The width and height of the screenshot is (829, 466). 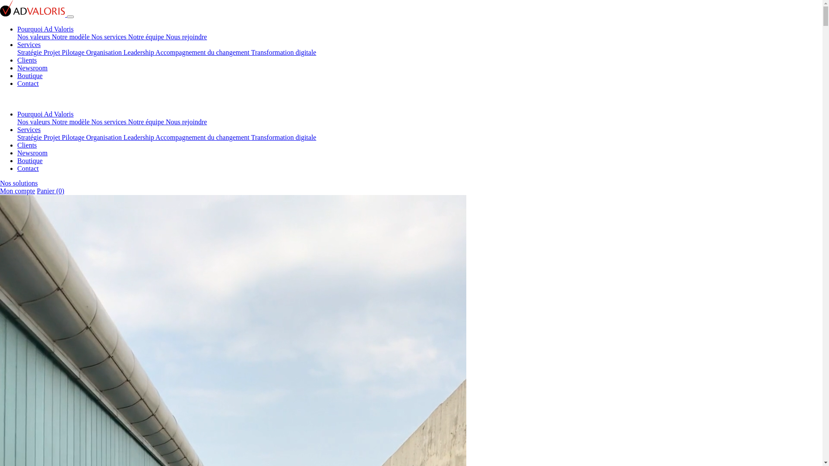 I want to click on Boutique, so click(x=30, y=76).